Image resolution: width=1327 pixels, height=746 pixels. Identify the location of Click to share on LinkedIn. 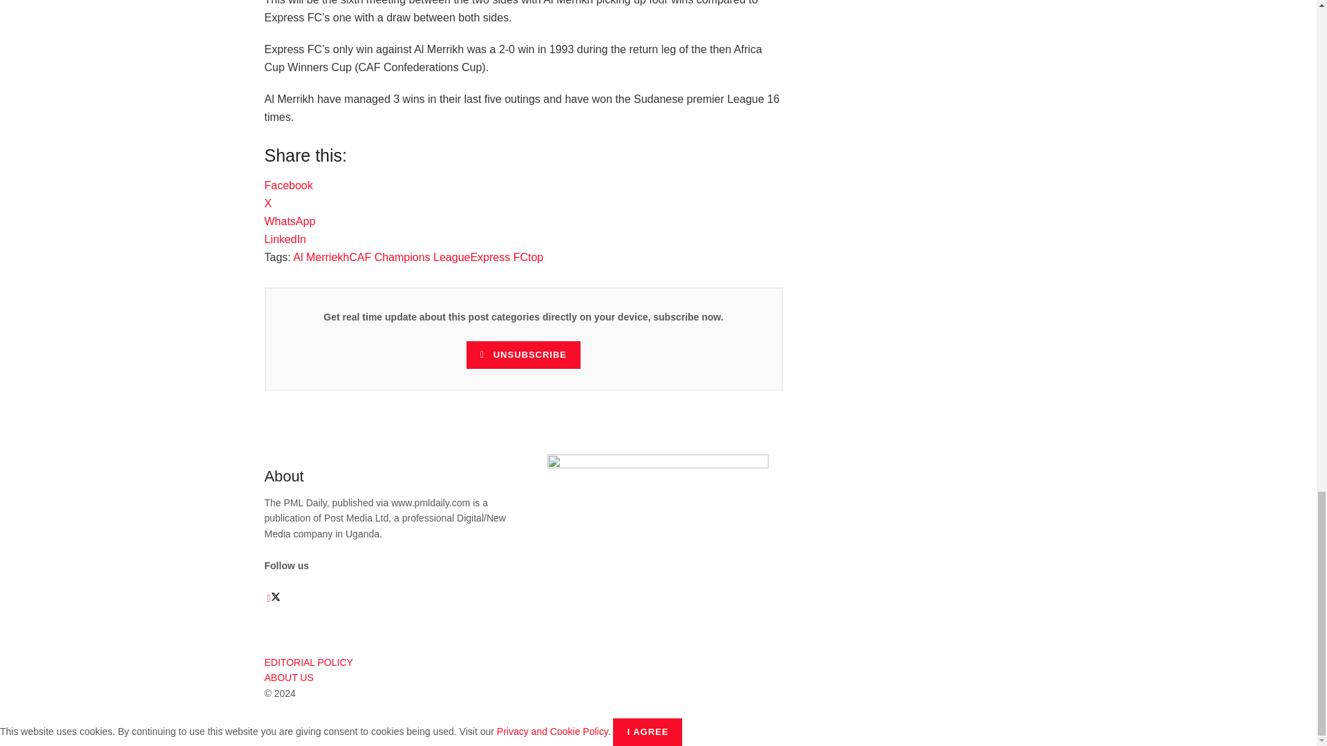
(285, 239).